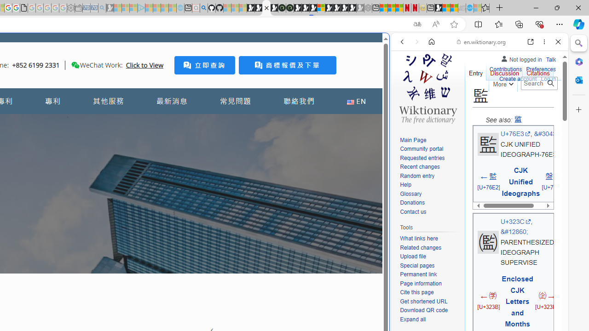 This screenshot has width=589, height=331. What do you see at coordinates (549, 79) in the screenshot?
I see `Log in` at bounding box center [549, 79].